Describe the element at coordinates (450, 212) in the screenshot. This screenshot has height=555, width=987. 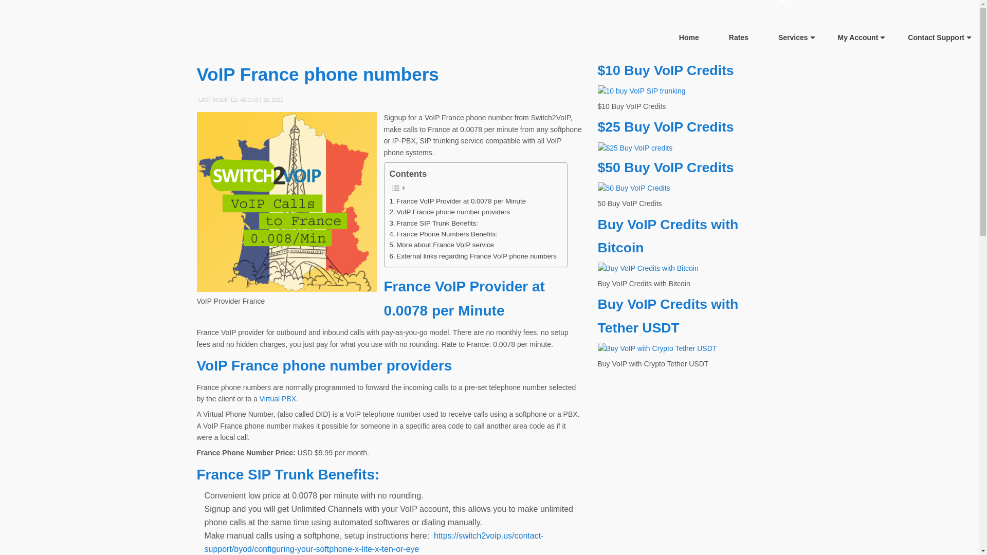
I see `VoIP France phone number providers` at that location.